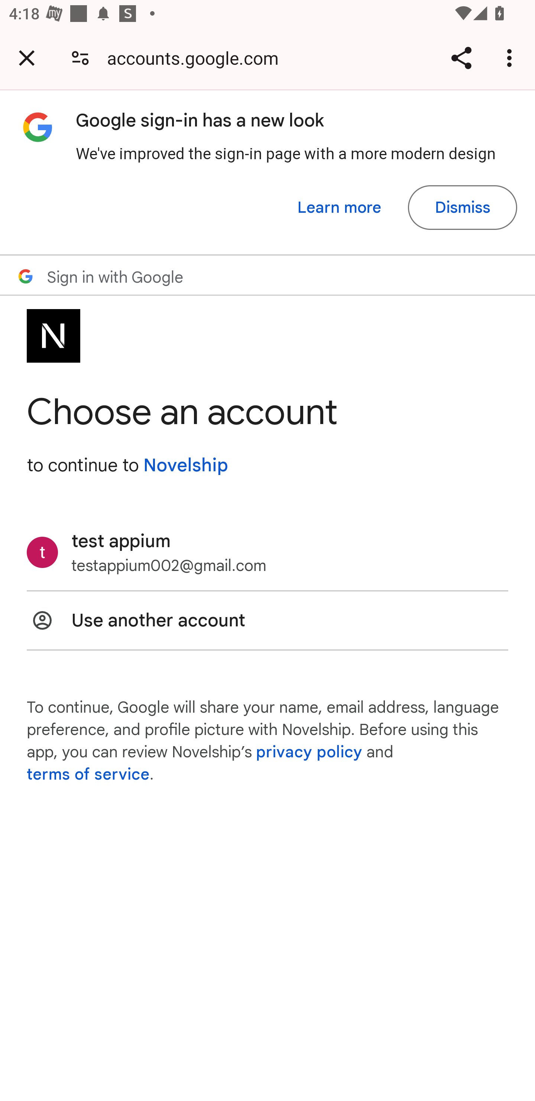 Image resolution: width=535 pixels, height=1101 pixels. I want to click on Share, so click(461, 58).